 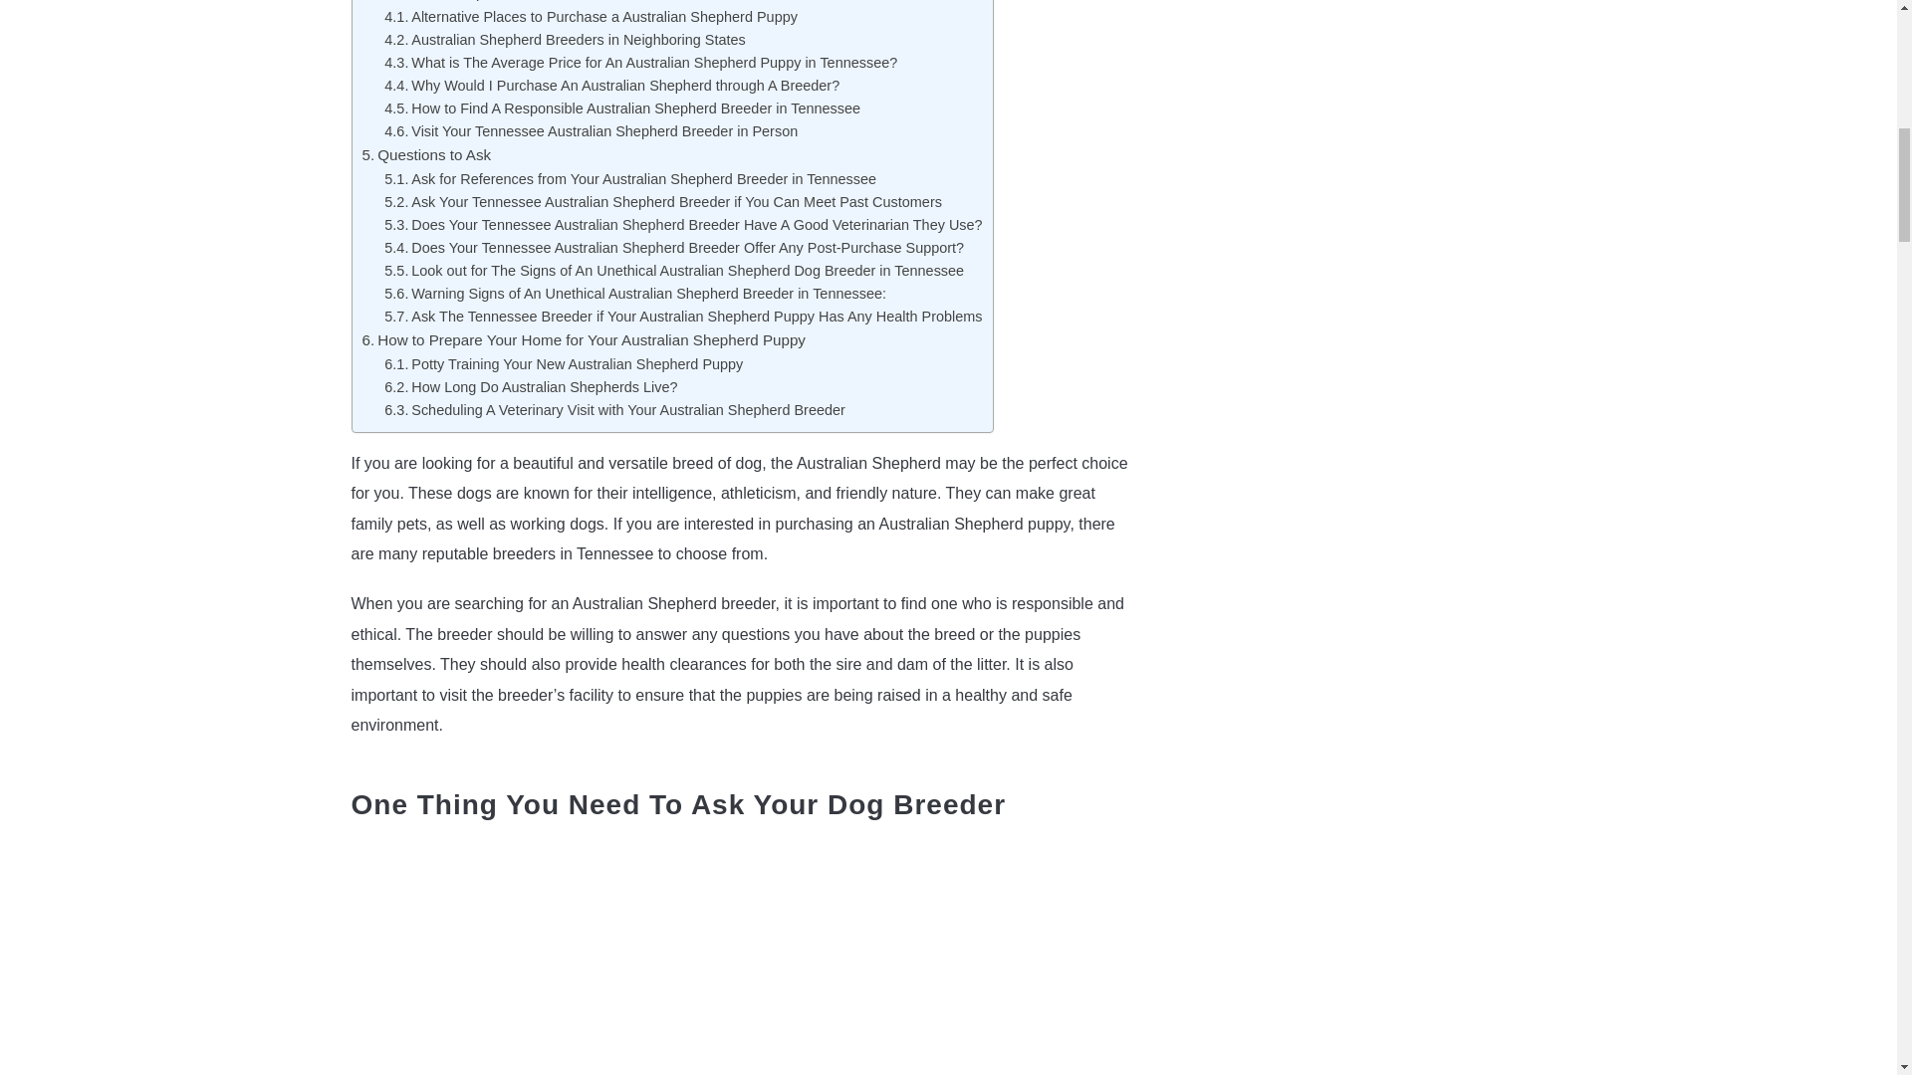 What do you see at coordinates (590, 16) in the screenshot?
I see `Alternative Places to Purchase a Australian Shepherd Puppy` at bounding box center [590, 16].